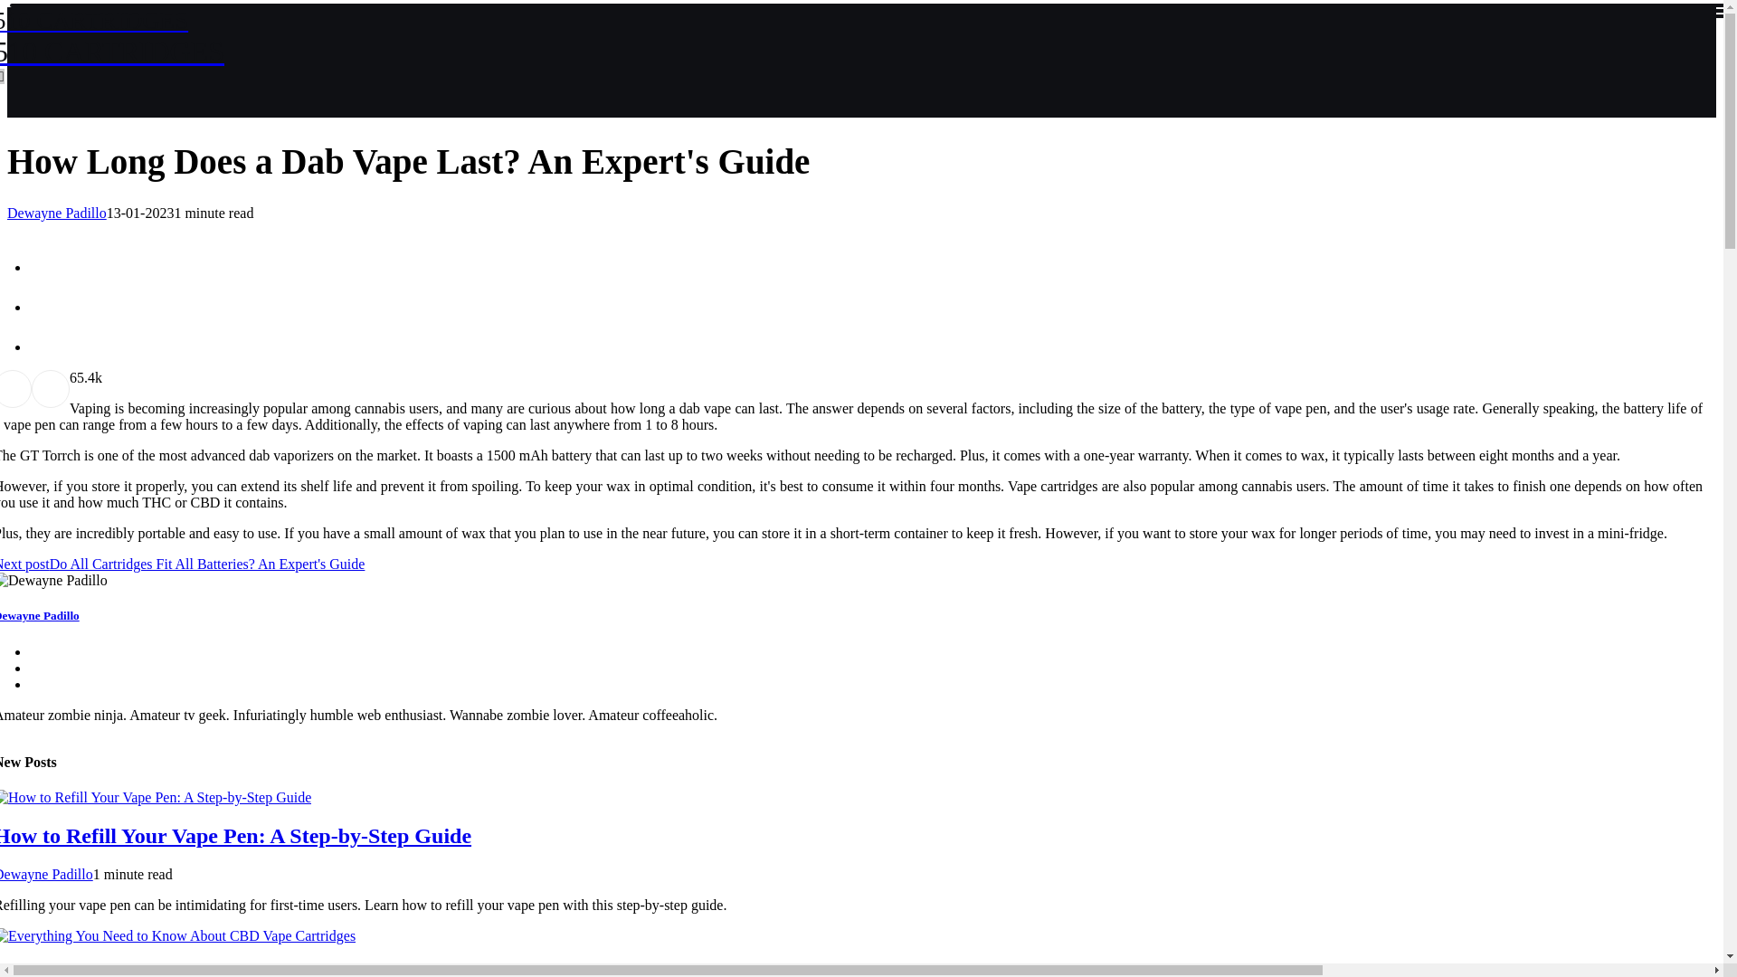 The height and width of the screenshot is (977, 1737). I want to click on Posts by Dewayne Padillo, so click(47, 874).